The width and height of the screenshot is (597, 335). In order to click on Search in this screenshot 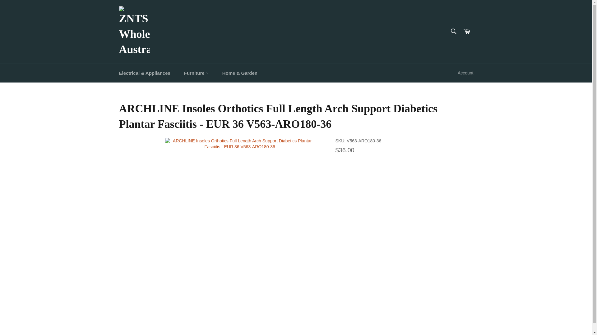, I will do `click(453, 31)`.